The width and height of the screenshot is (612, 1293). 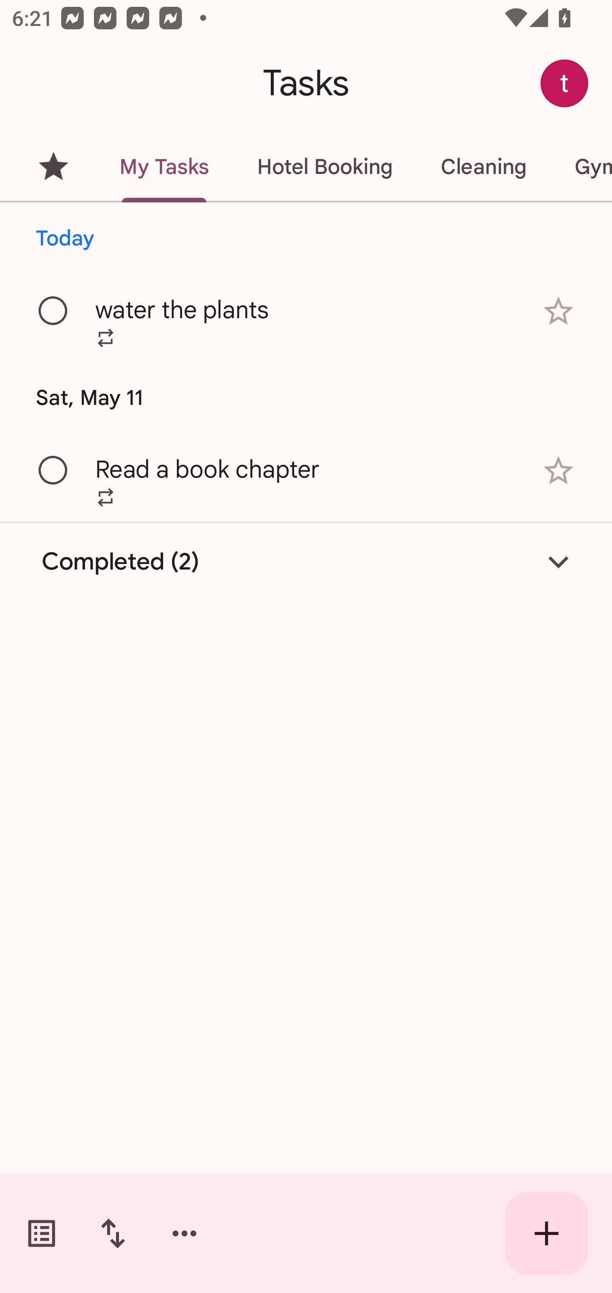 What do you see at coordinates (325, 167) in the screenshot?
I see `Hotel Booking` at bounding box center [325, 167].